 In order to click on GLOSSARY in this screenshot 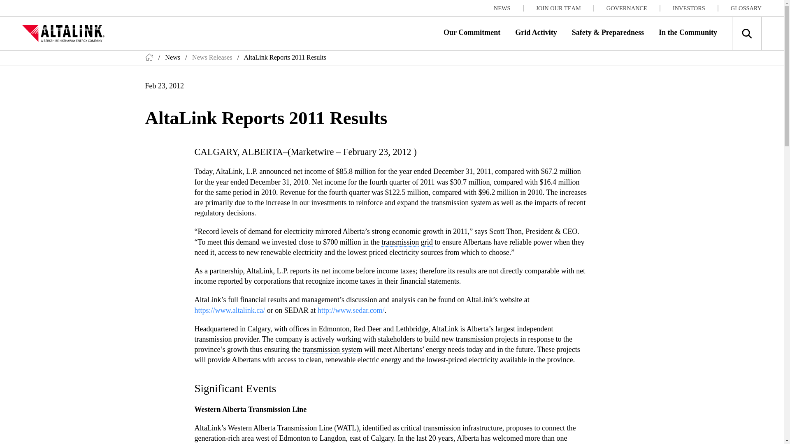, I will do `click(746, 8)`.